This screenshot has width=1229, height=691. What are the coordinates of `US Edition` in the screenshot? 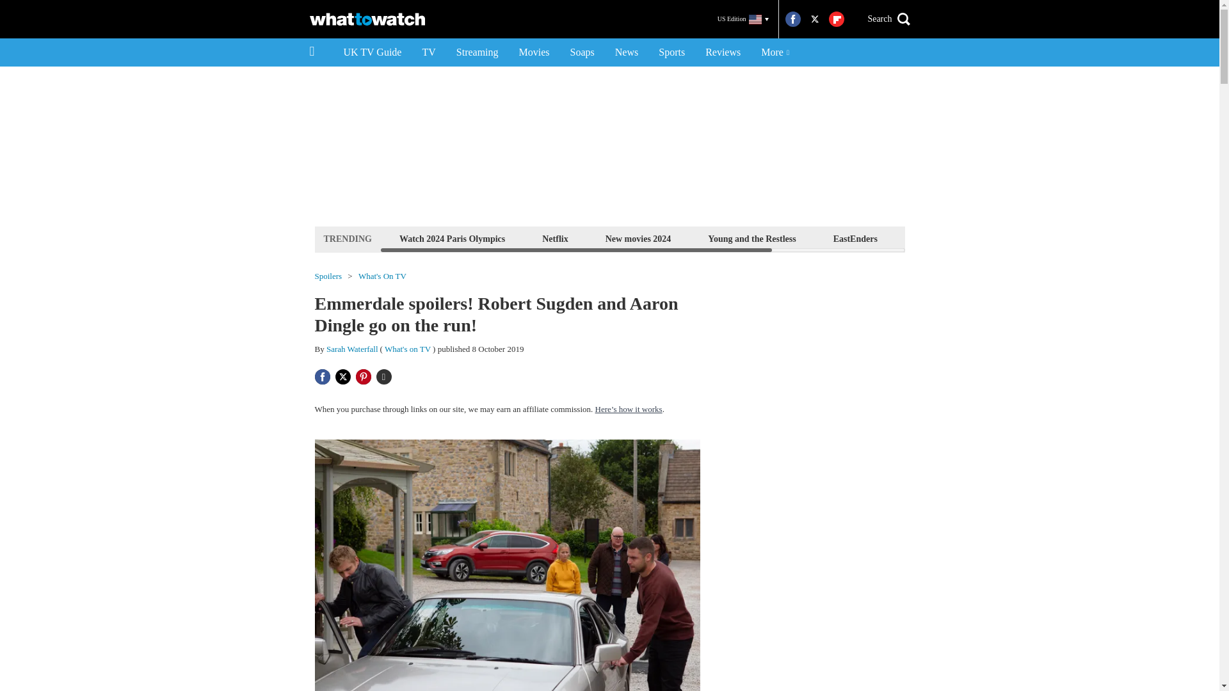 It's located at (743, 19).